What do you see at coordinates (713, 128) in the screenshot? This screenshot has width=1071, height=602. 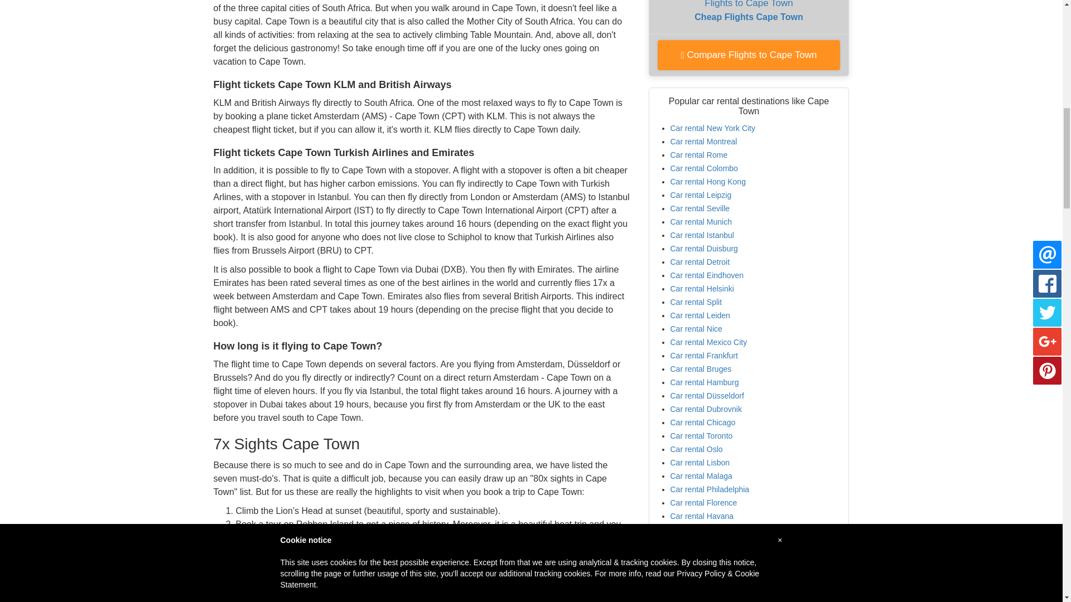 I see `Car rental Montreal` at bounding box center [713, 128].